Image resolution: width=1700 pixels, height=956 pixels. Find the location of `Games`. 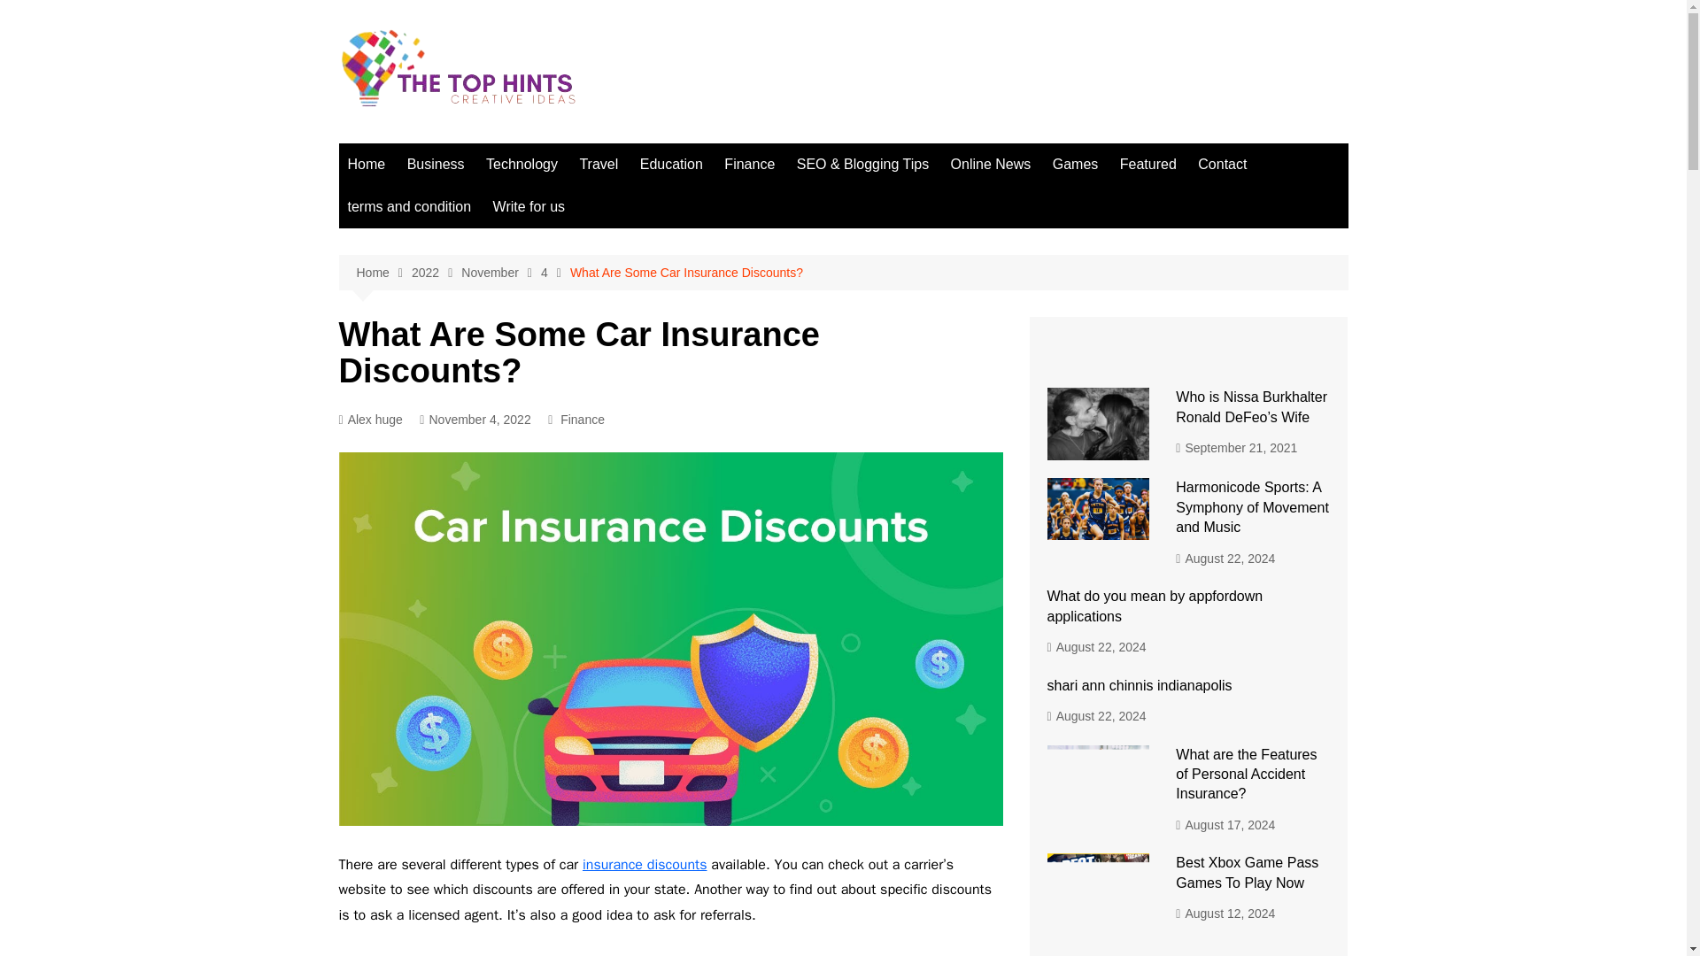

Games is located at coordinates (1075, 165).